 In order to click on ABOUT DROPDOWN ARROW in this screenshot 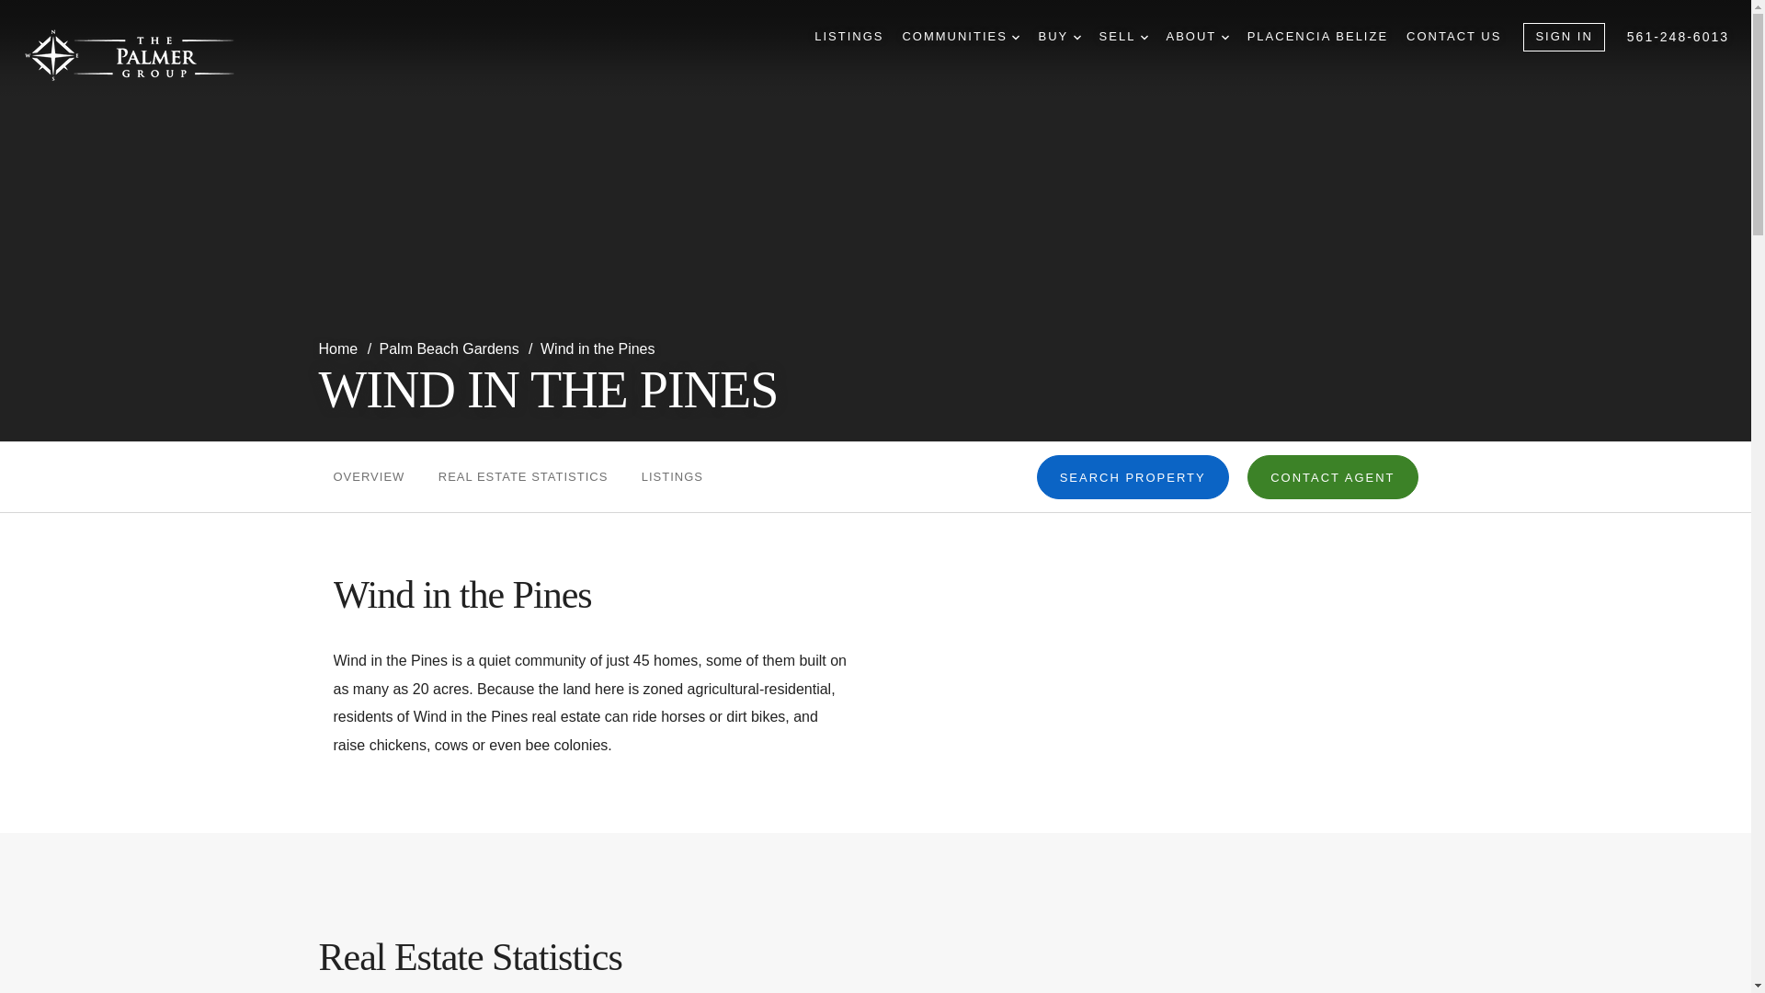, I will do `click(1197, 37)`.